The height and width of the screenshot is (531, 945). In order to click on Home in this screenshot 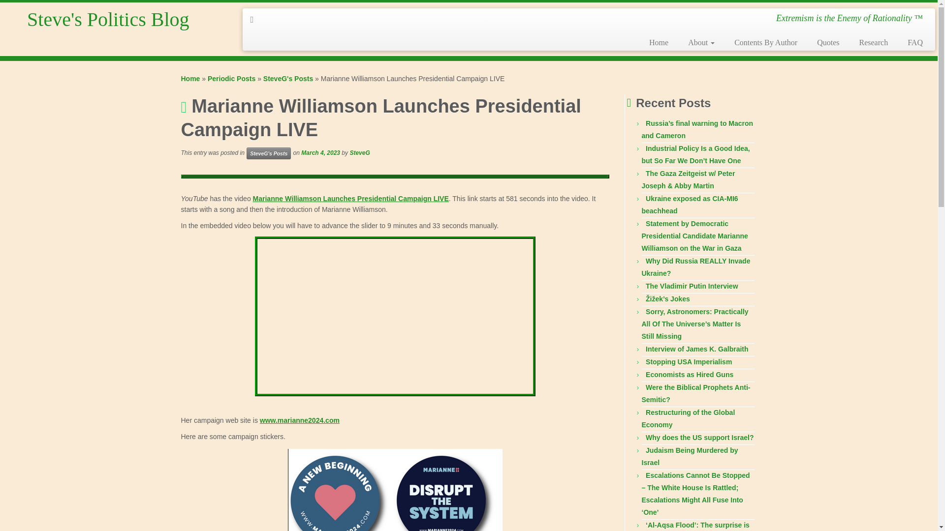, I will do `click(191, 79)`.